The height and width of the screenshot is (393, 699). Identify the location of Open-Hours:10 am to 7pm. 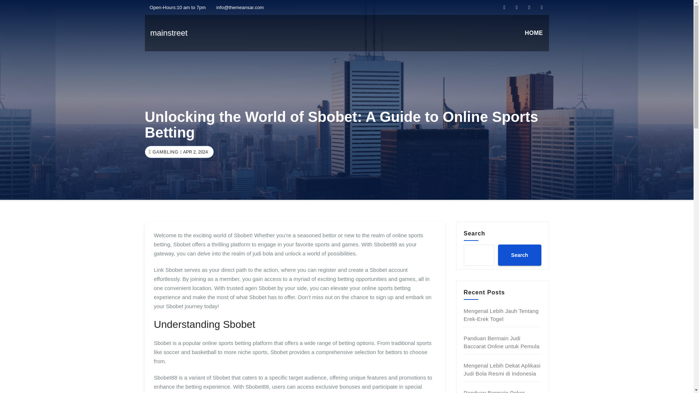
(175, 7).